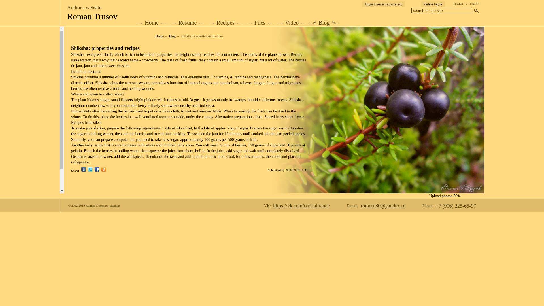 The height and width of the screenshot is (306, 544). What do you see at coordinates (324, 23) in the screenshot?
I see `Blog` at bounding box center [324, 23].